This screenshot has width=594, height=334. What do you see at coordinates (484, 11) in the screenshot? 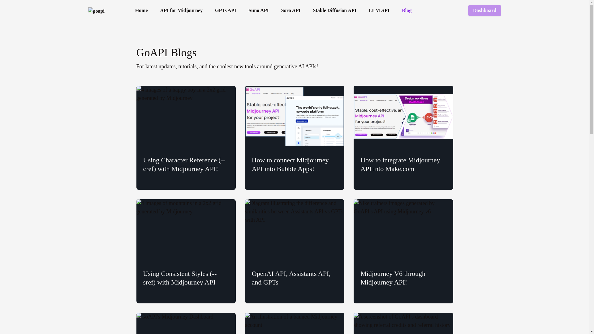
I see `Dashboard` at bounding box center [484, 11].